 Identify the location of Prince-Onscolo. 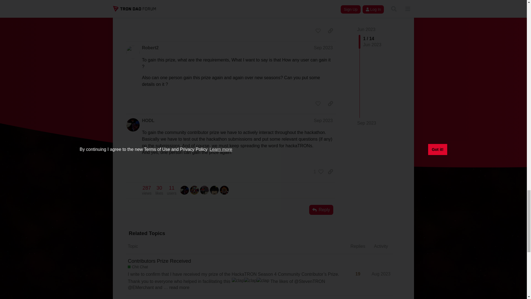
(224, 190).